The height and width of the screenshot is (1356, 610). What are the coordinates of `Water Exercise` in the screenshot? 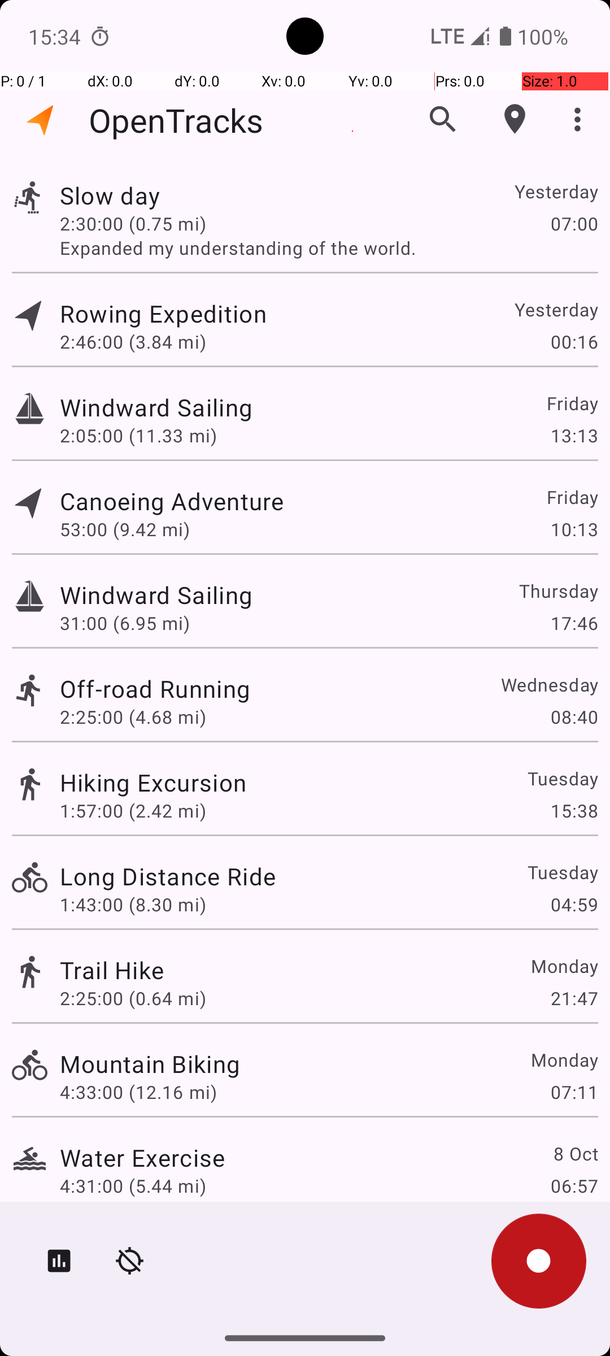 It's located at (142, 1157).